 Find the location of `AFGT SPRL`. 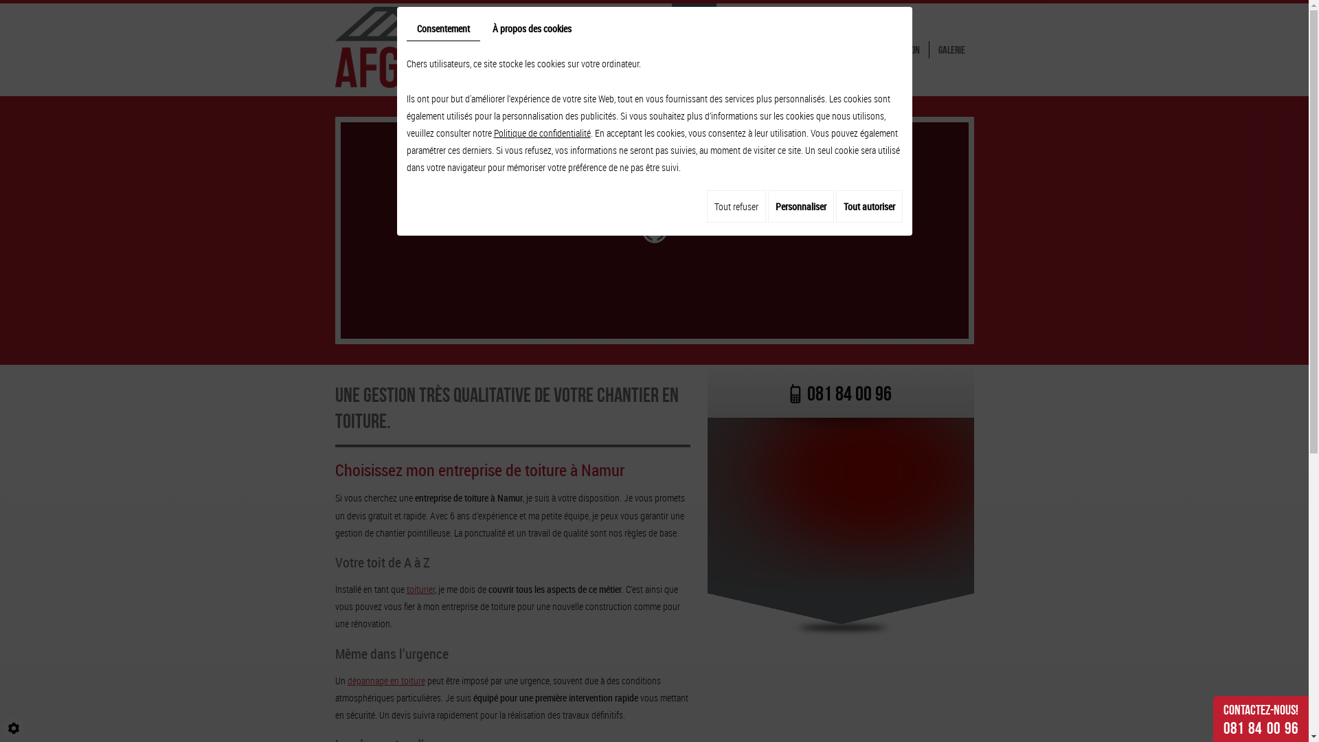

AFGT SPRL is located at coordinates (412, 44).